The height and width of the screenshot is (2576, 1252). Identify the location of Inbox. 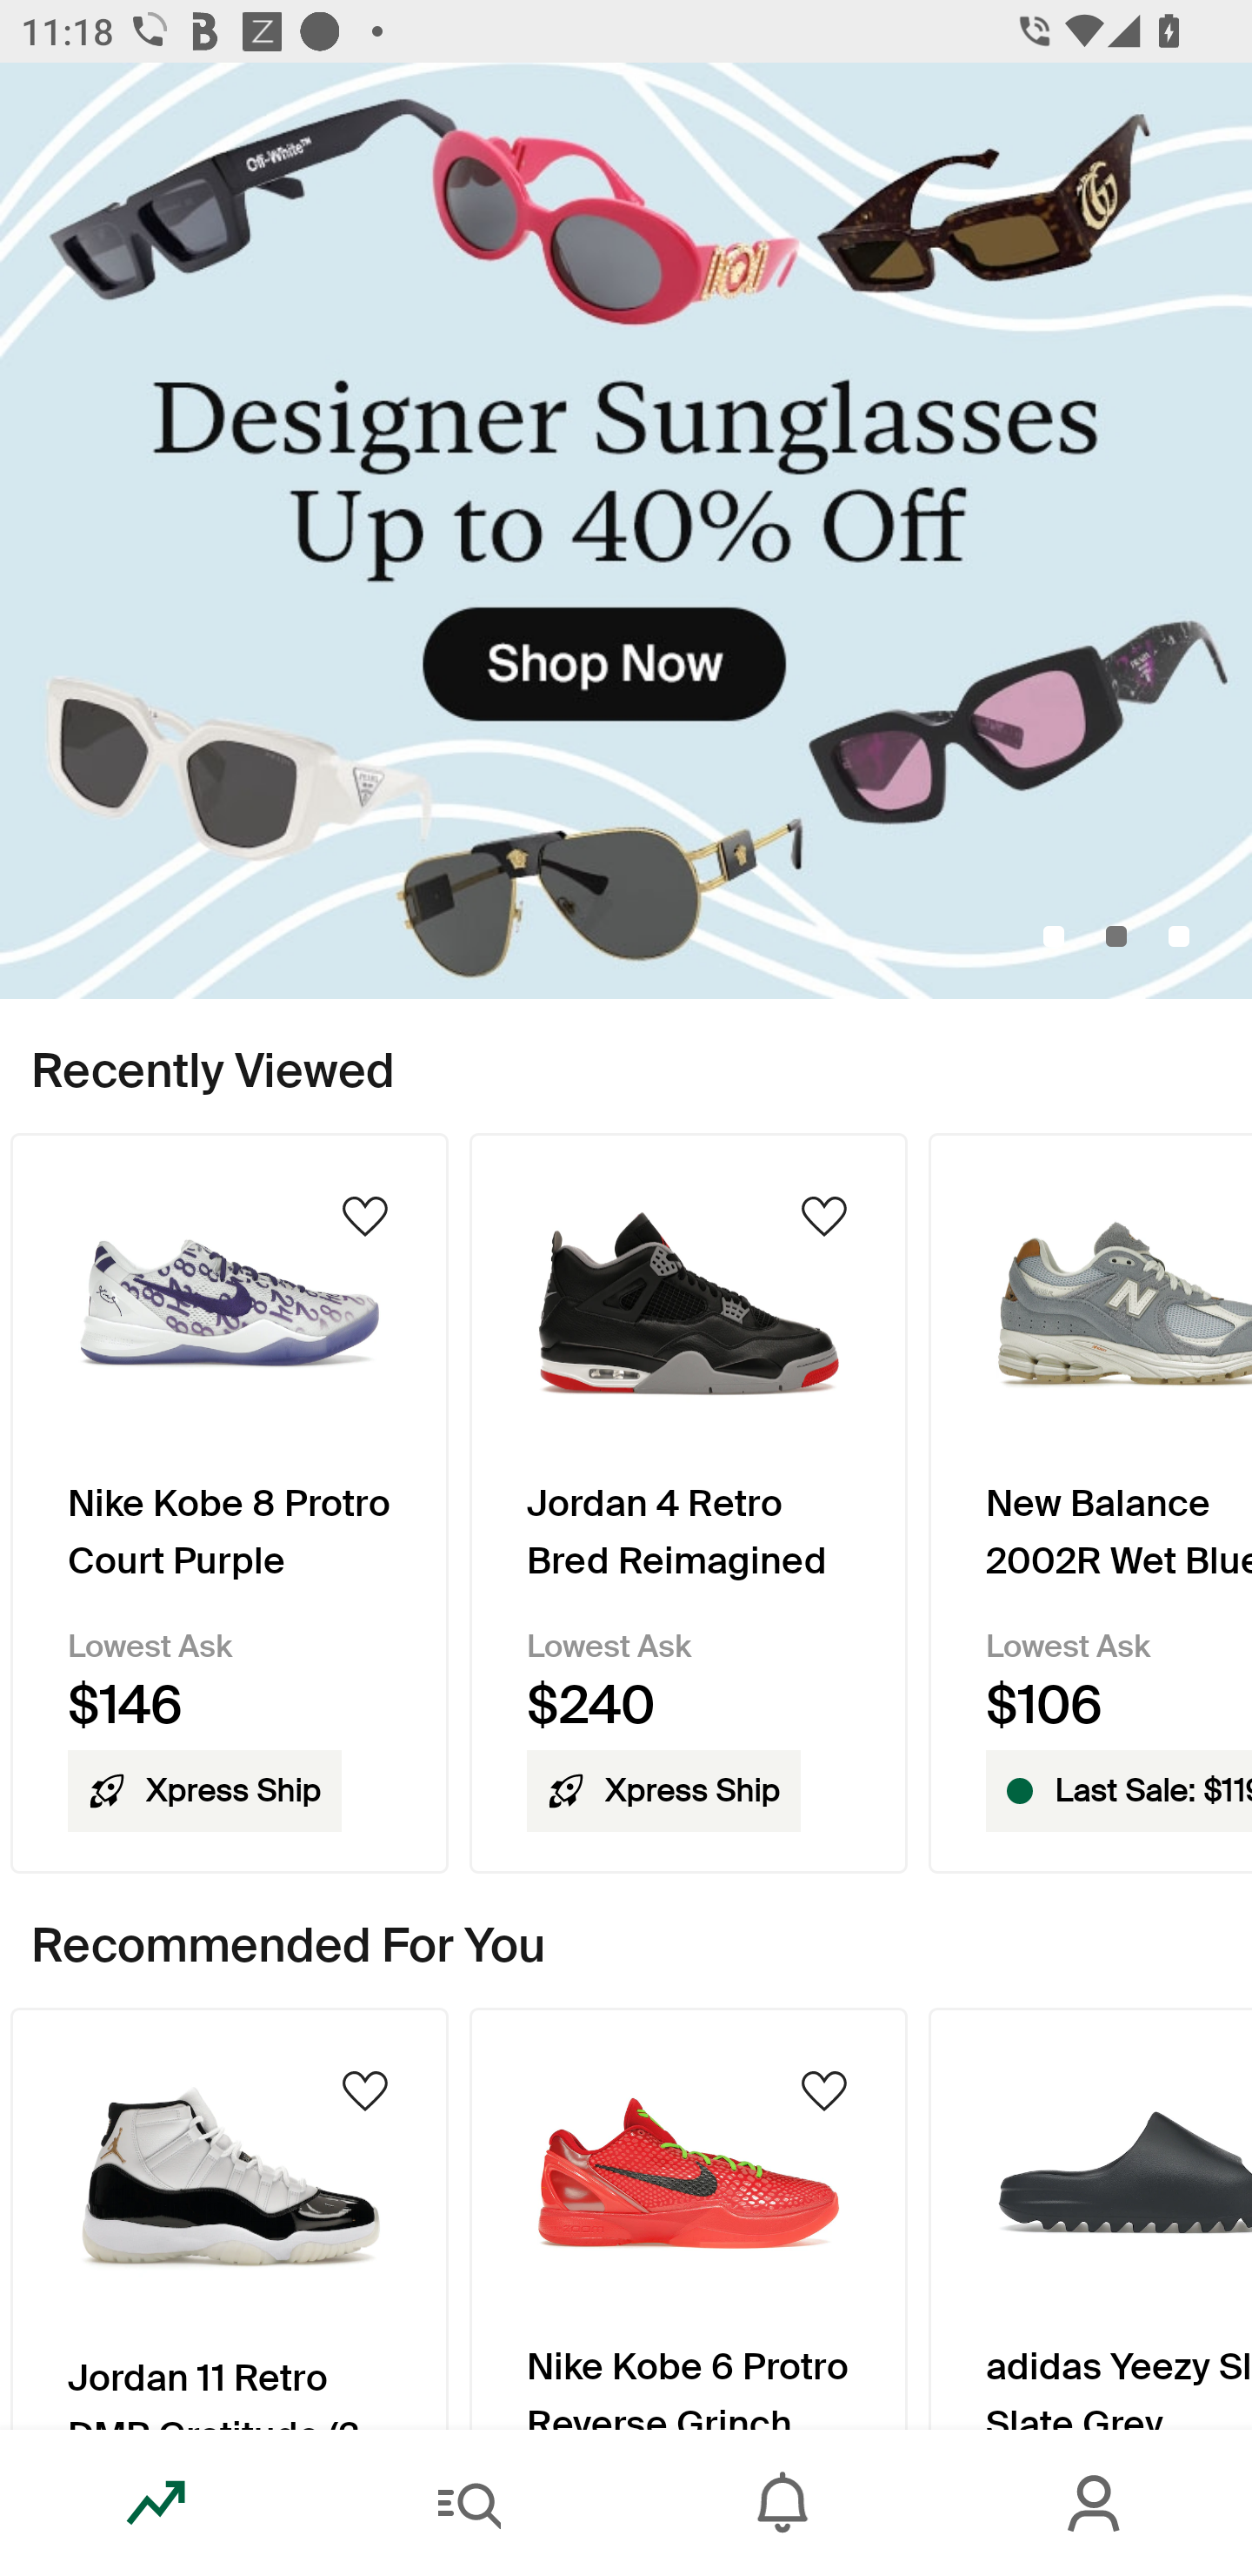
(782, 2503).